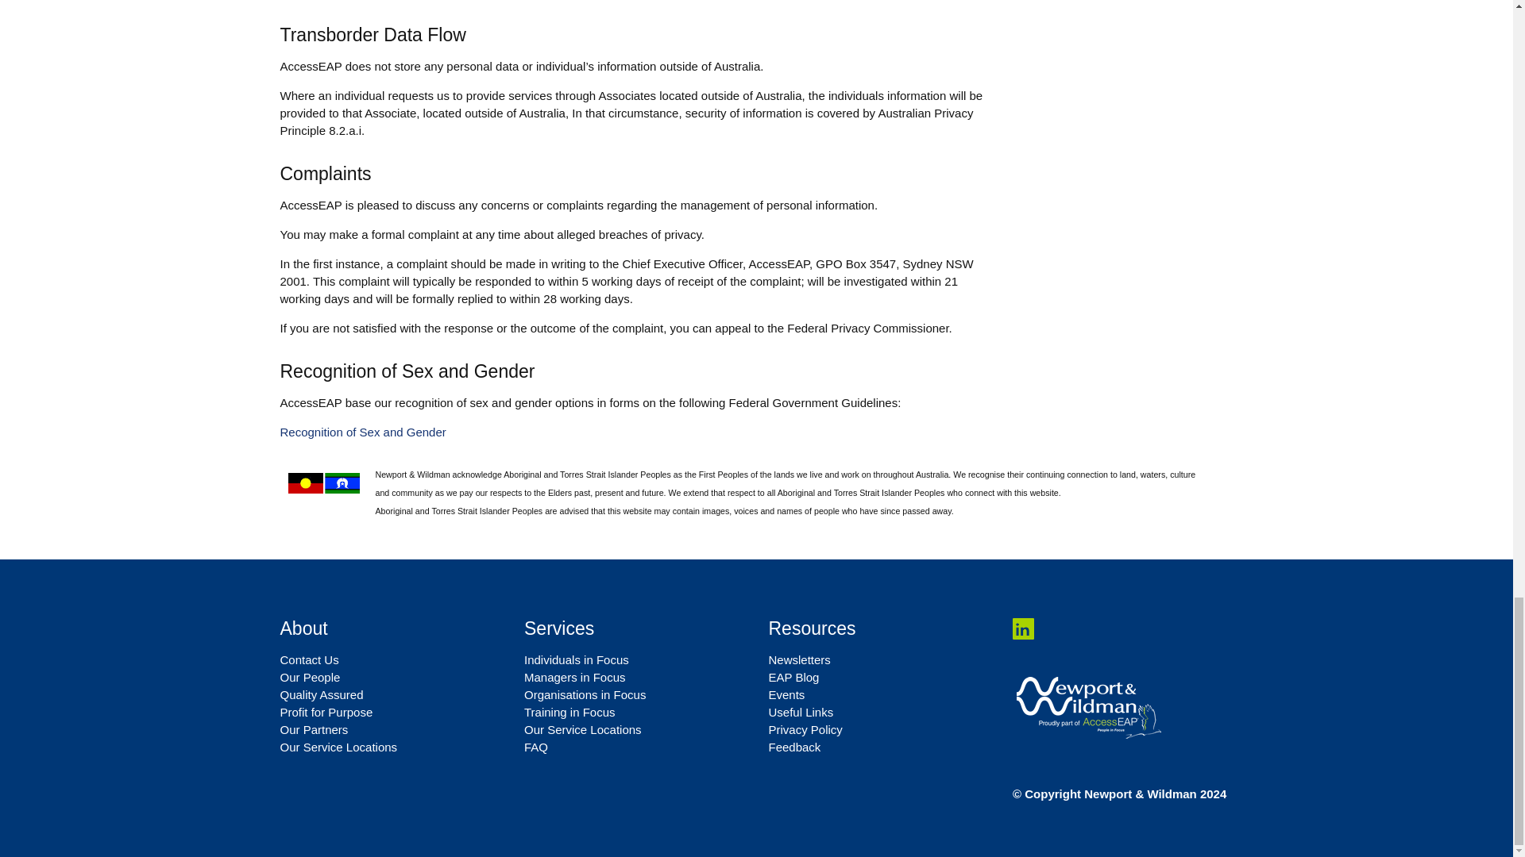 The height and width of the screenshot is (857, 1525). What do you see at coordinates (786, 695) in the screenshot?
I see `Events` at bounding box center [786, 695].